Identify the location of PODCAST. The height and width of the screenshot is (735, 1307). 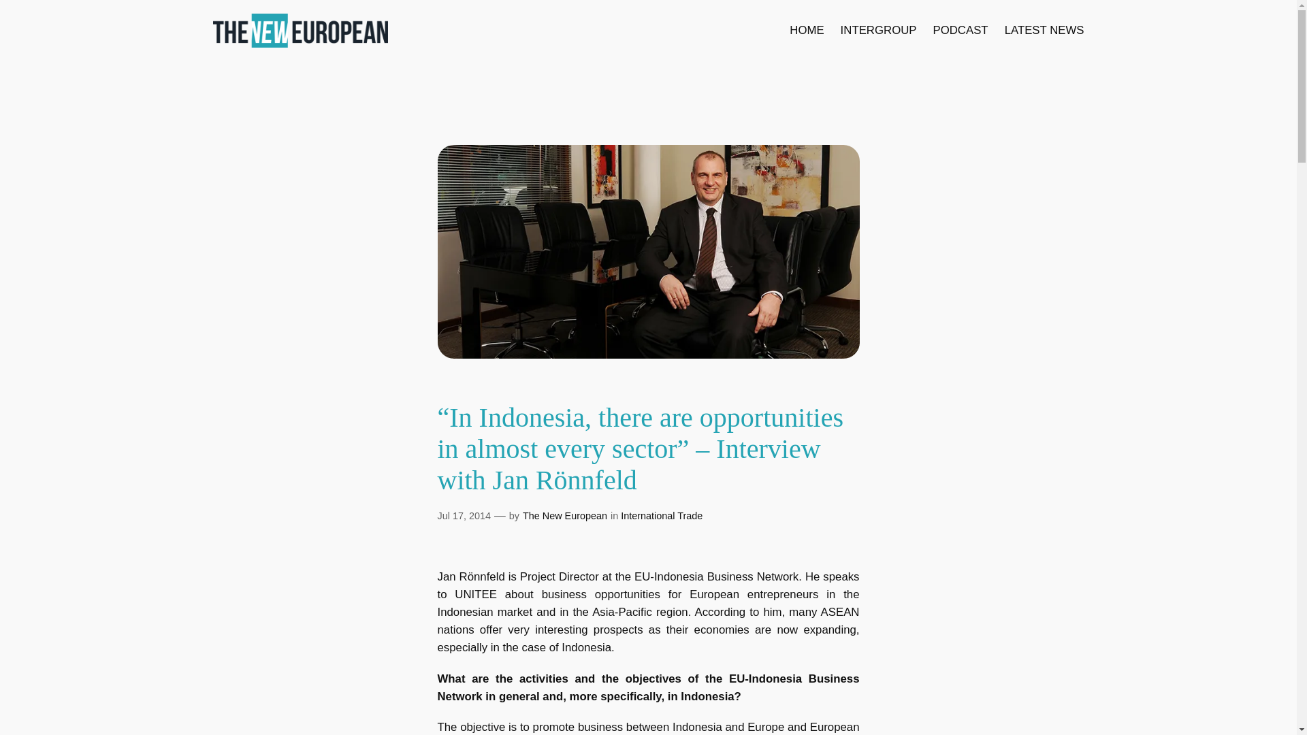
(960, 31).